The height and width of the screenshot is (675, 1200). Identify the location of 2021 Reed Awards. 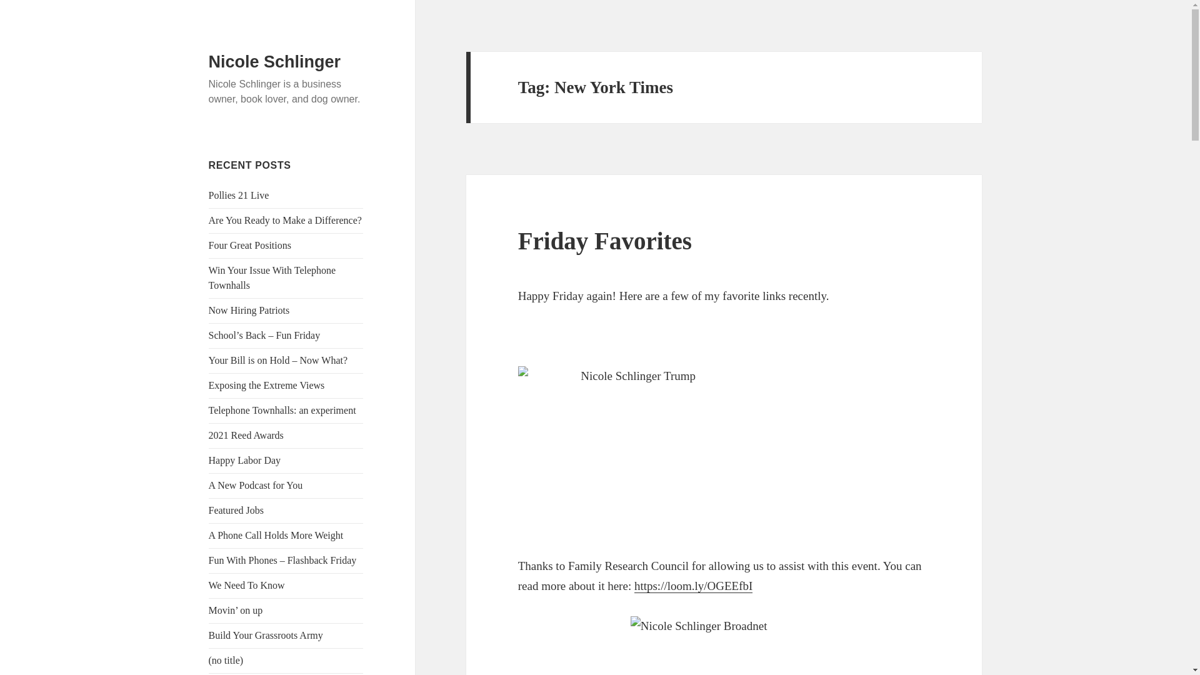
(246, 435).